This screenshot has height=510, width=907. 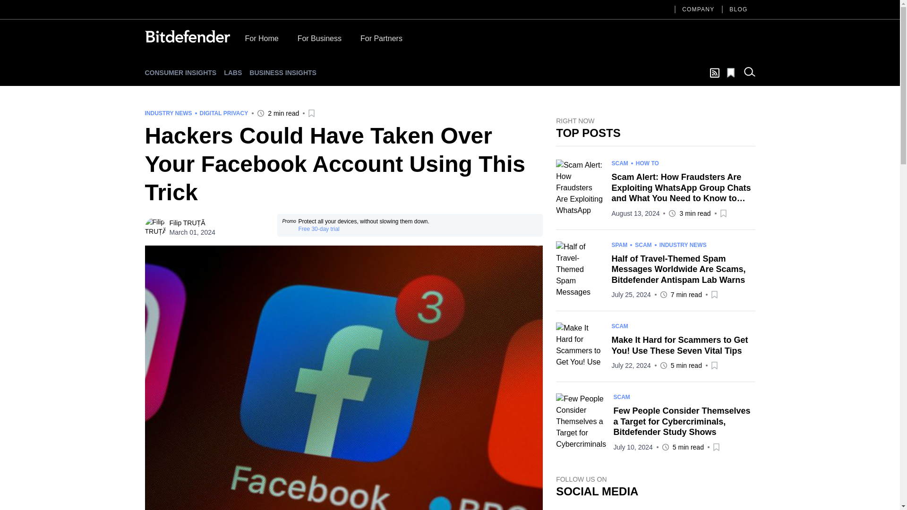 I want to click on Bitdefender, so click(x=187, y=36).